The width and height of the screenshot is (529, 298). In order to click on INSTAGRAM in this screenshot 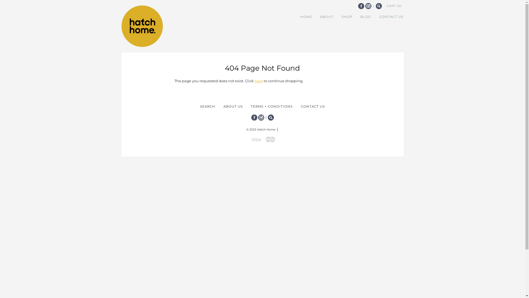, I will do `click(368, 6)`.